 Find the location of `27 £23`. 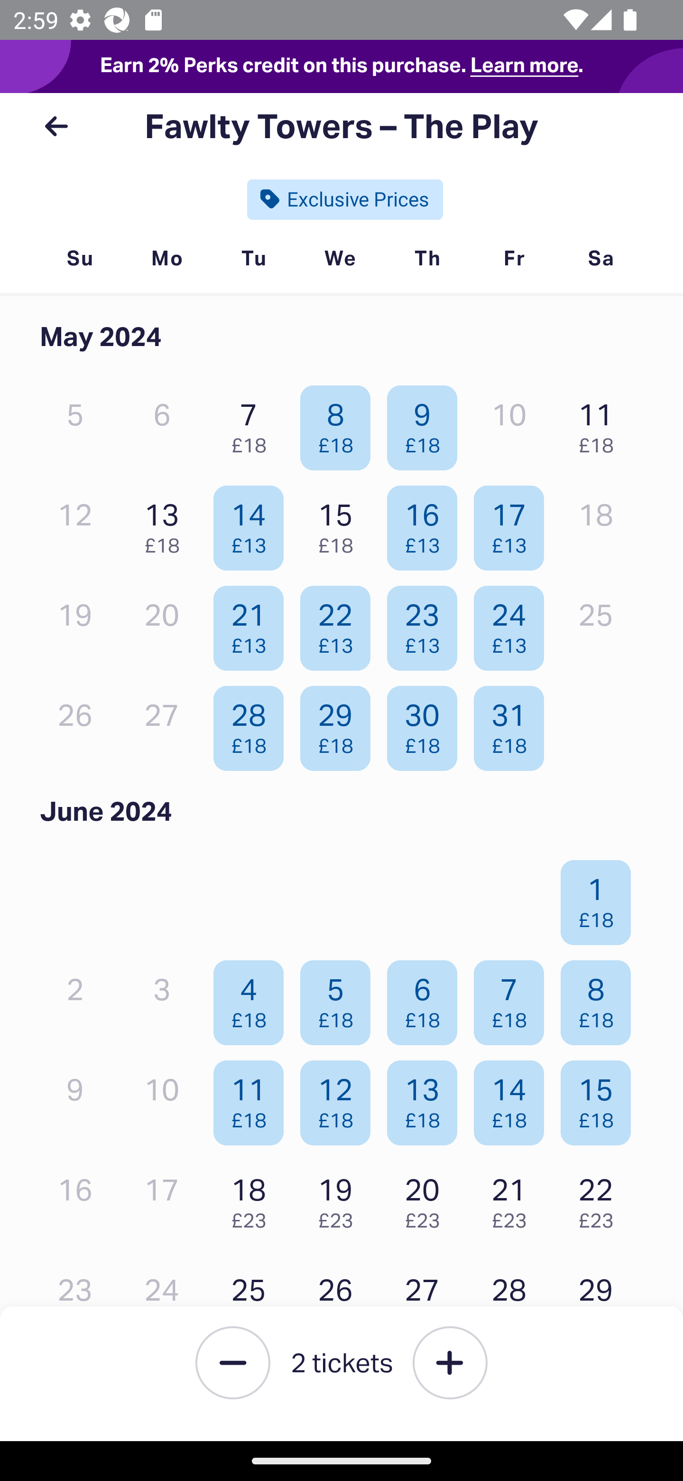

27 £23 is located at coordinates (427, 1300).